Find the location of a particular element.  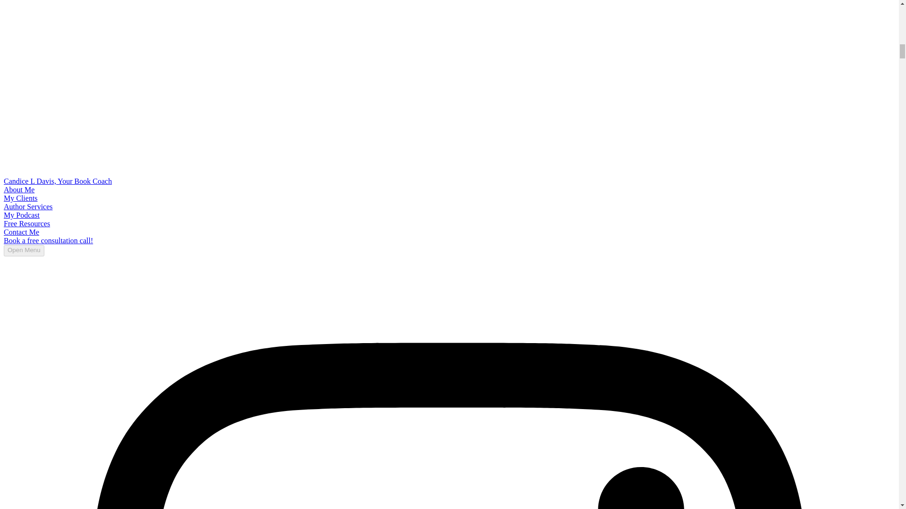

Candice L Davis, Your Book Coach is located at coordinates (58, 181).